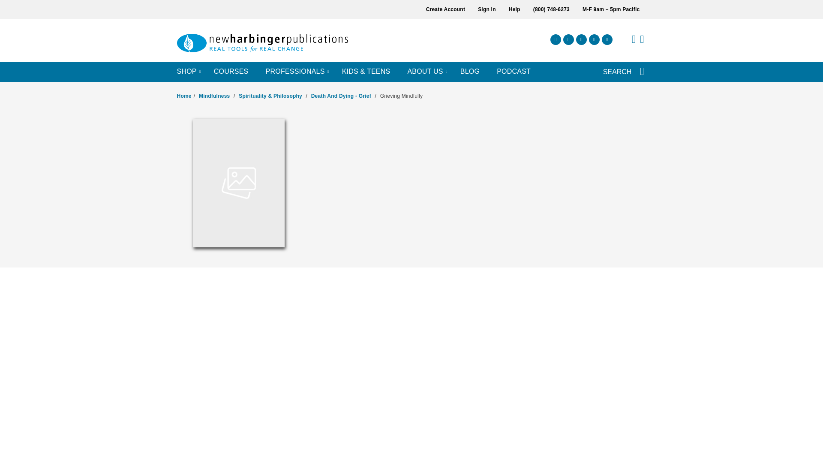 This screenshot has width=823, height=463. What do you see at coordinates (514, 9) in the screenshot?
I see `Help` at bounding box center [514, 9].